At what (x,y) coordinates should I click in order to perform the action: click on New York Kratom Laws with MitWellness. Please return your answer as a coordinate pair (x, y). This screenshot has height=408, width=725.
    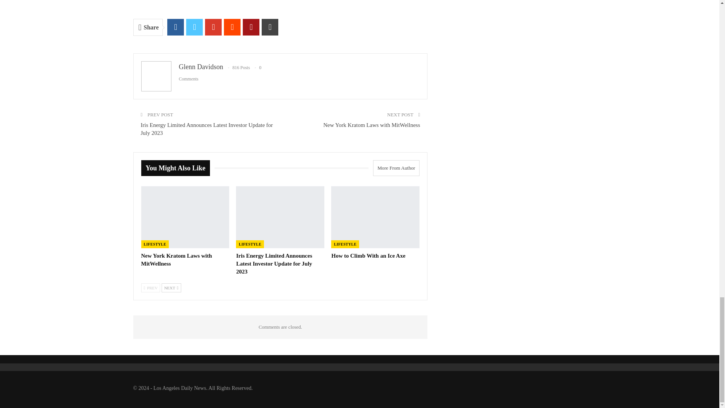
    Looking at the image, I should click on (372, 125).